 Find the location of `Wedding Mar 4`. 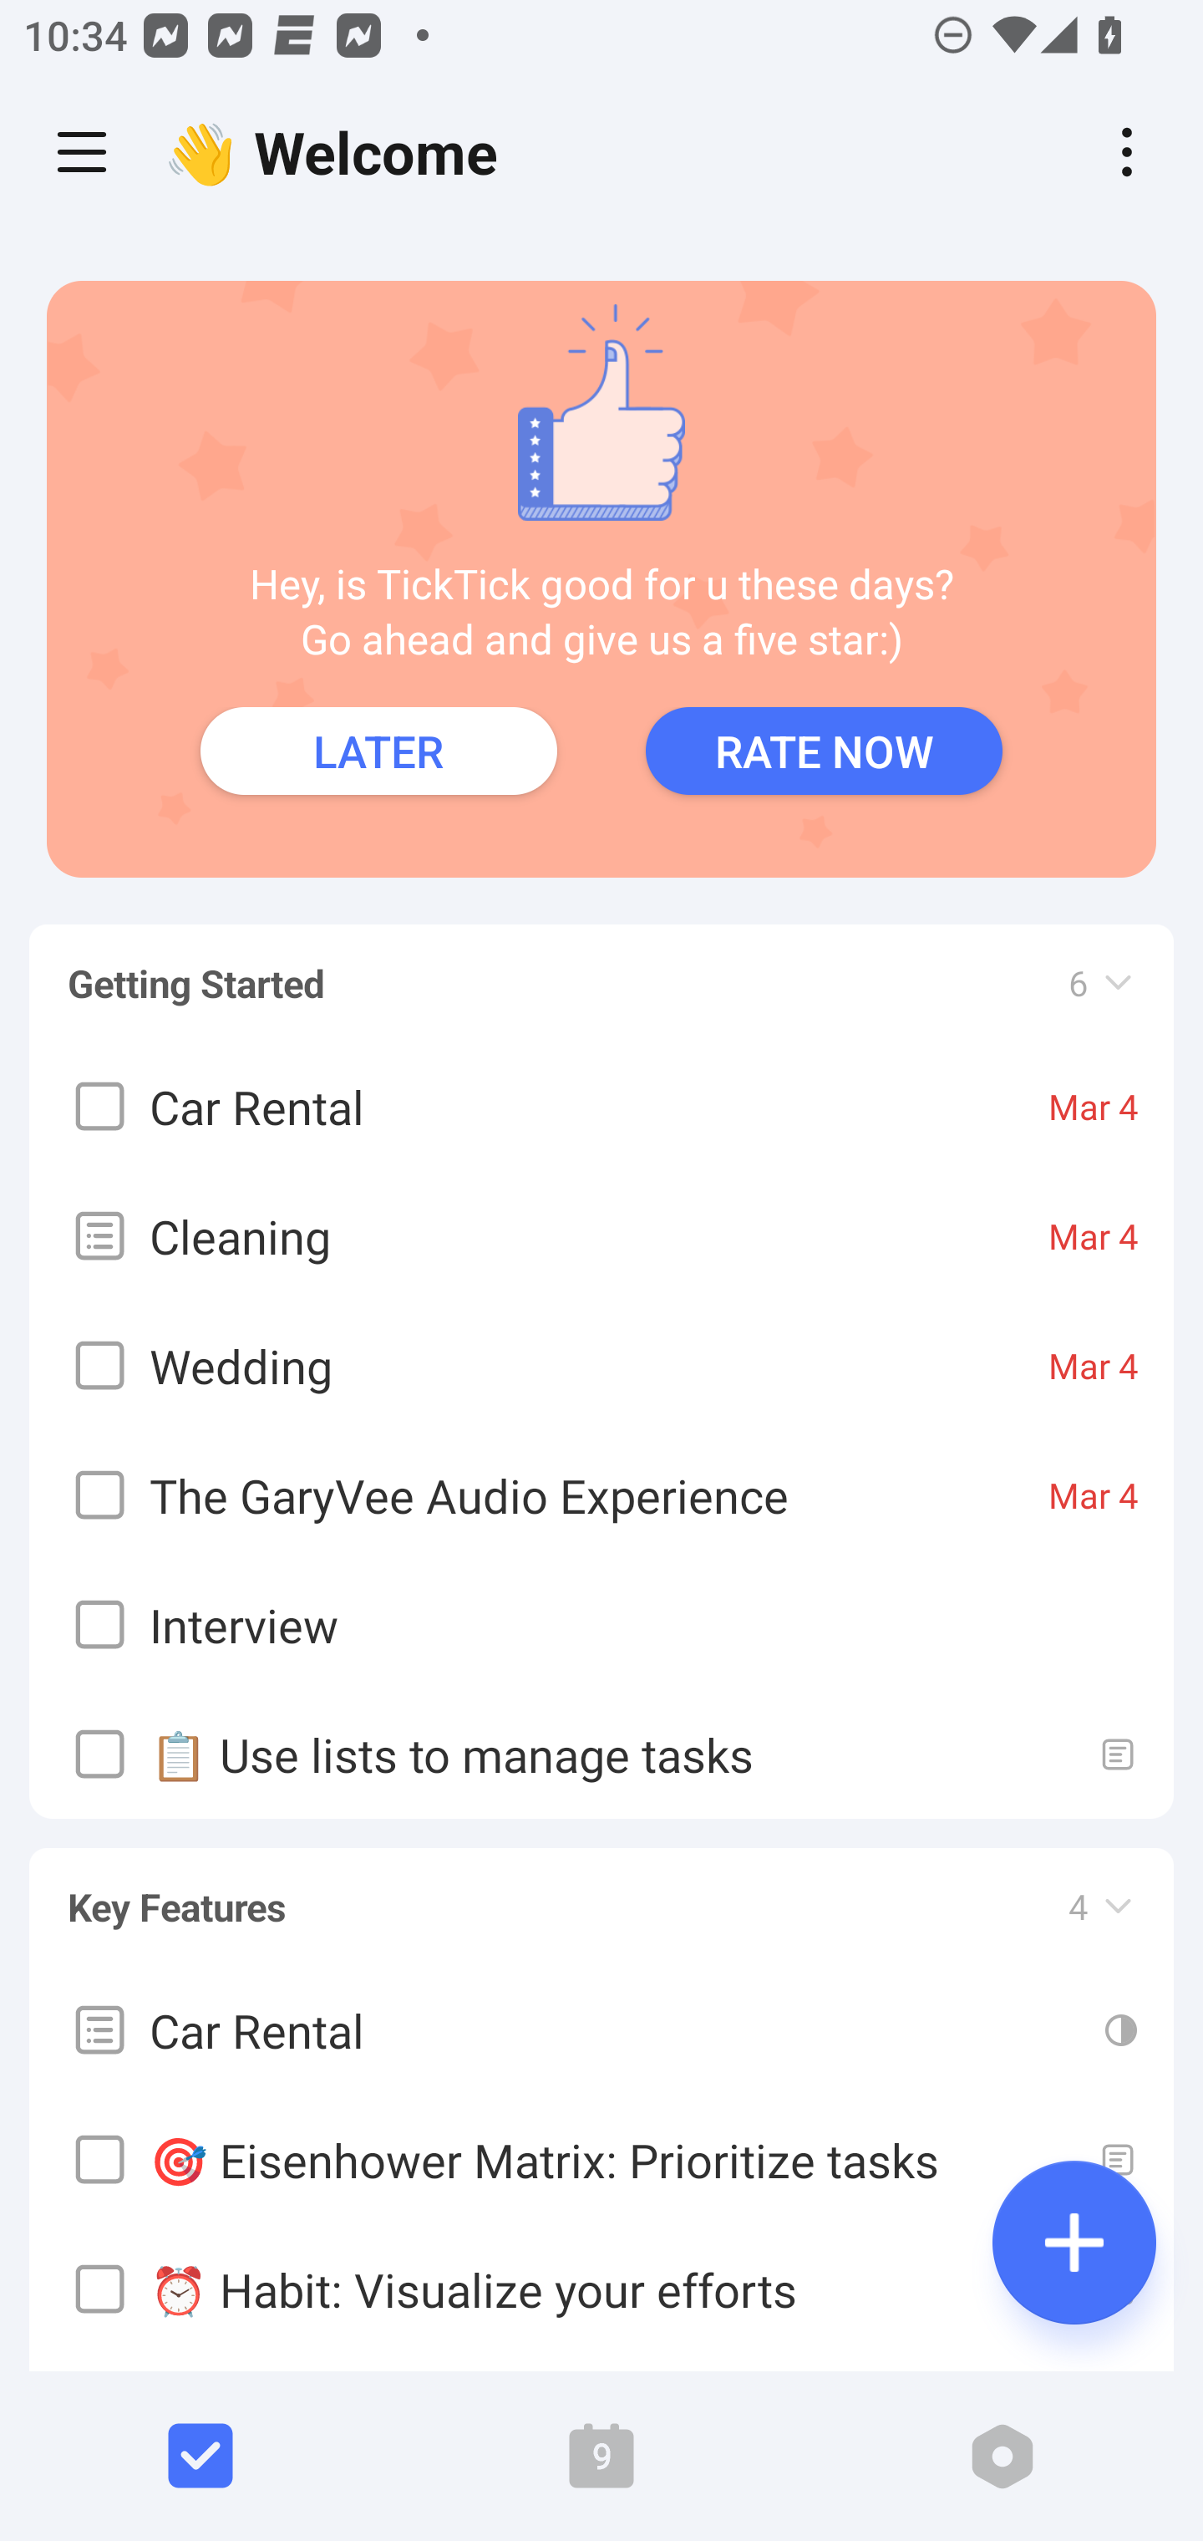

Wedding Mar 4 is located at coordinates (601, 1366).